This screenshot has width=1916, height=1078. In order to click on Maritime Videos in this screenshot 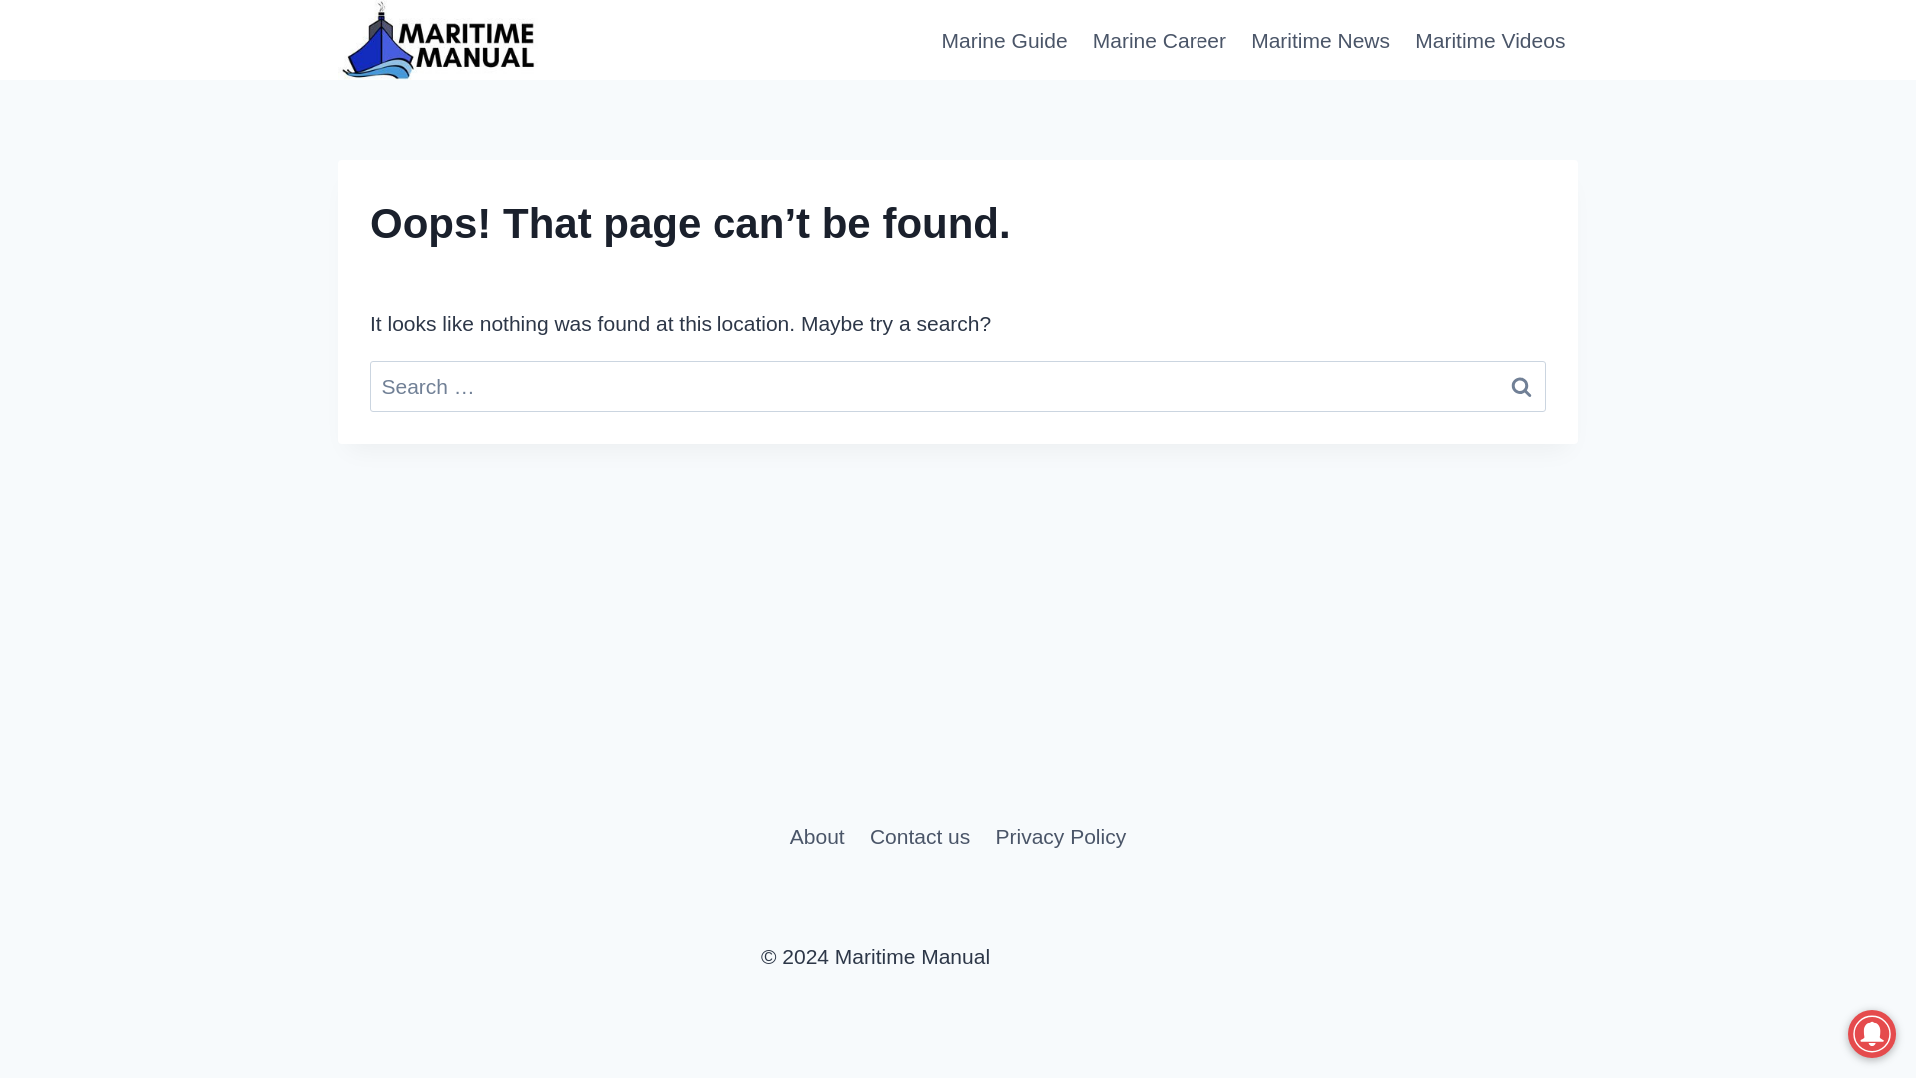, I will do `click(1489, 40)`.